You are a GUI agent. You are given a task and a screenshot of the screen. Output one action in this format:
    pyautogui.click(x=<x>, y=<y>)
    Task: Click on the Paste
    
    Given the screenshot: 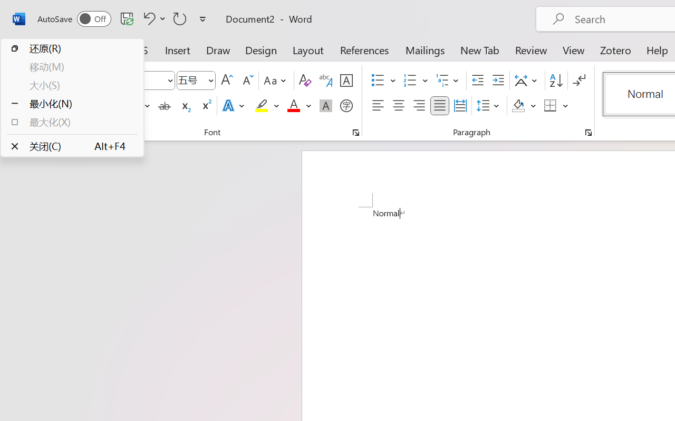 What is the action you would take?
    pyautogui.click(x=32, y=80)
    